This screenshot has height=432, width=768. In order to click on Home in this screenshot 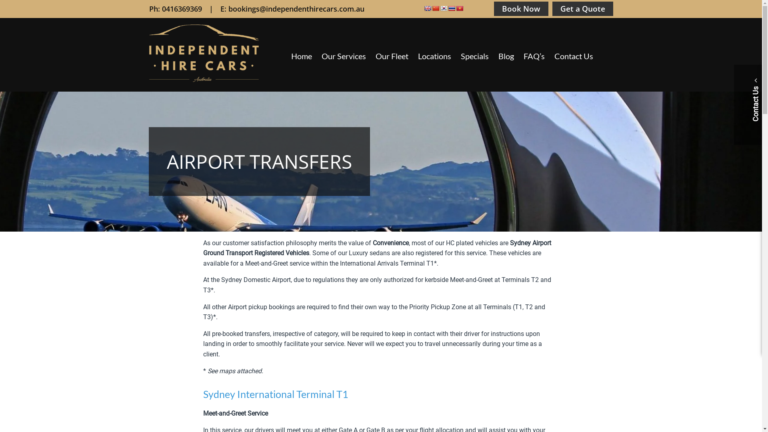, I will do `click(302, 56)`.